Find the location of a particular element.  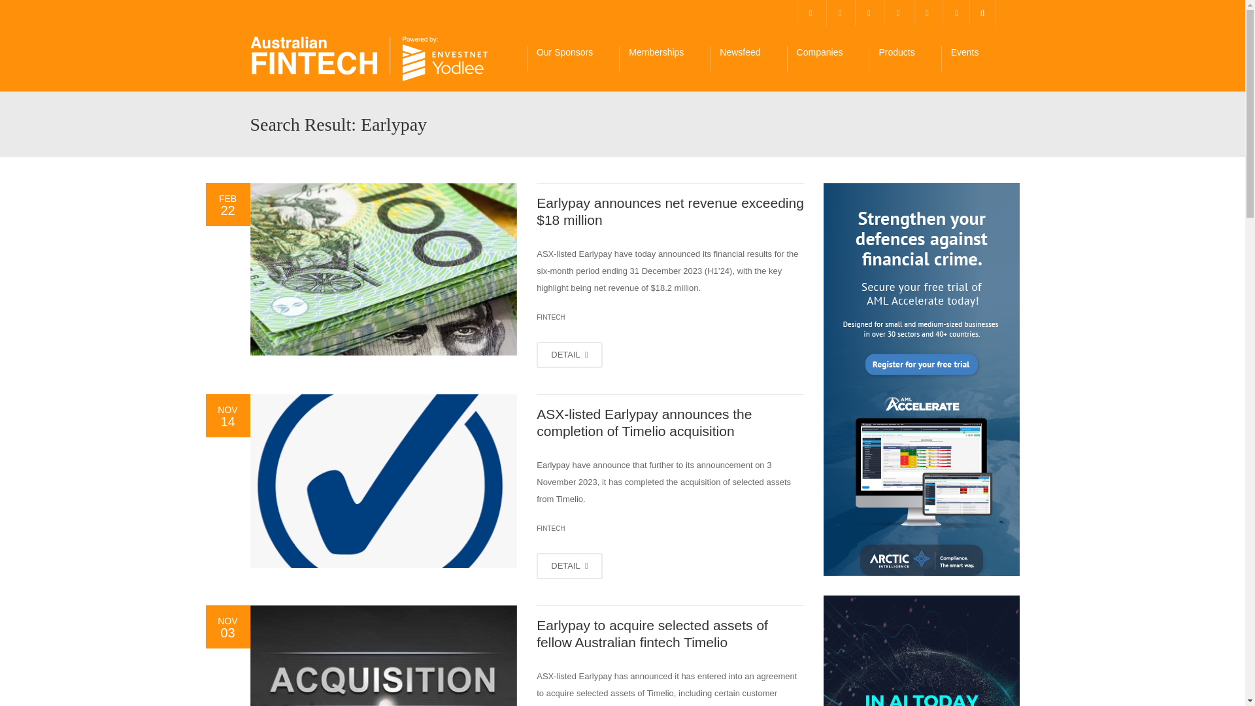

Memberships is located at coordinates (664, 59).